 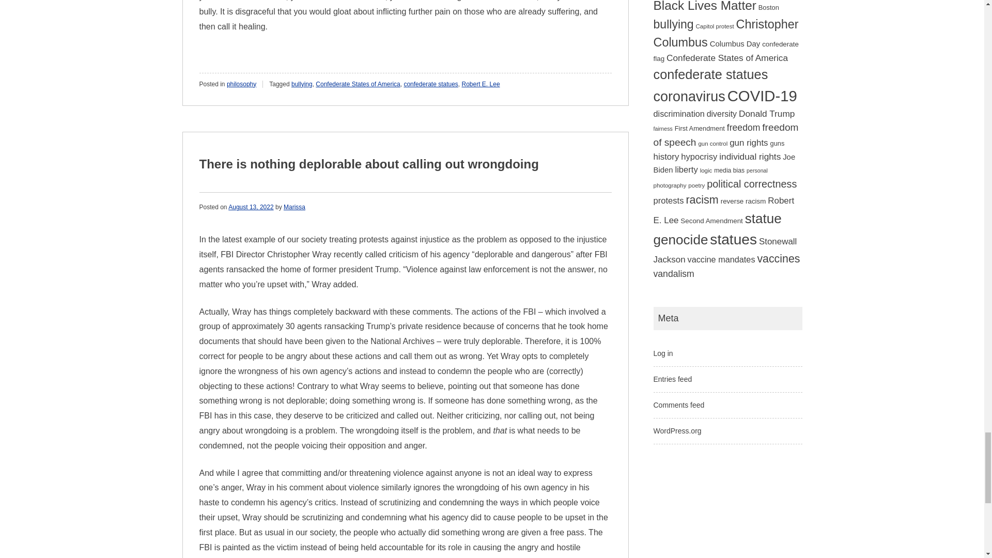 What do you see at coordinates (369, 163) in the screenshot?
I see `There is nothing deplorable about calling out wrongdoing` at bounding box center [369, 163].